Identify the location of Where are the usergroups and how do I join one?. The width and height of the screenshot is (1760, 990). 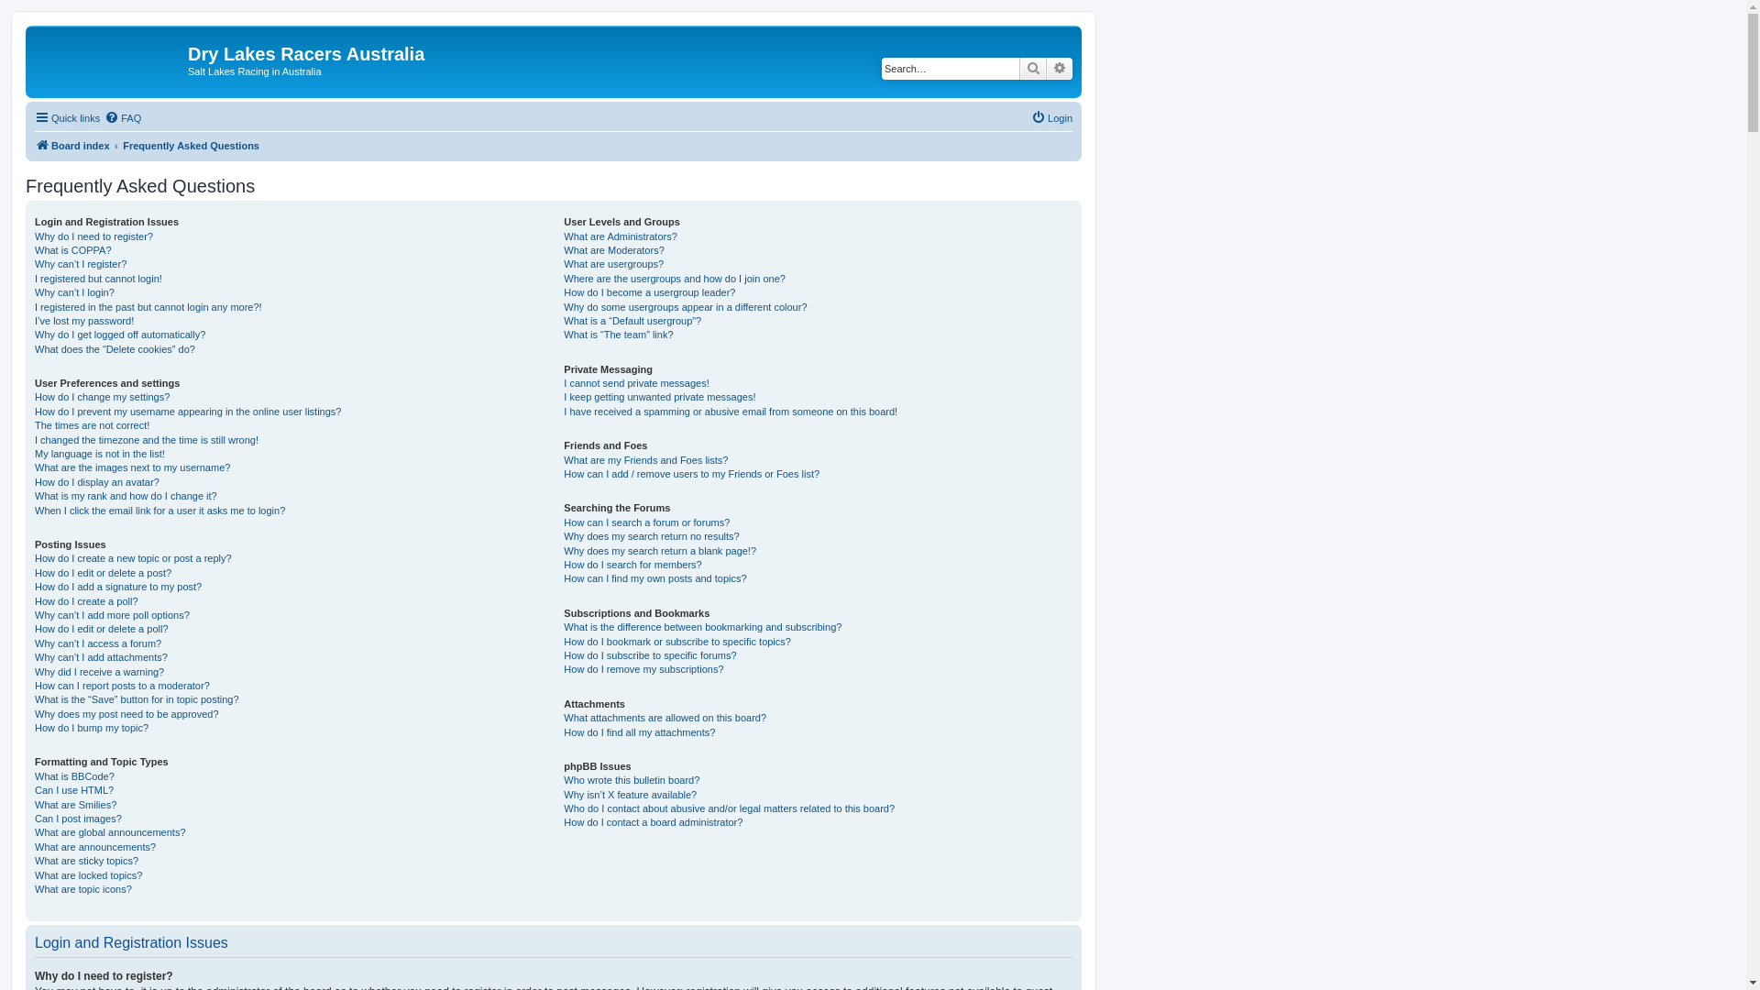
(675, 279).